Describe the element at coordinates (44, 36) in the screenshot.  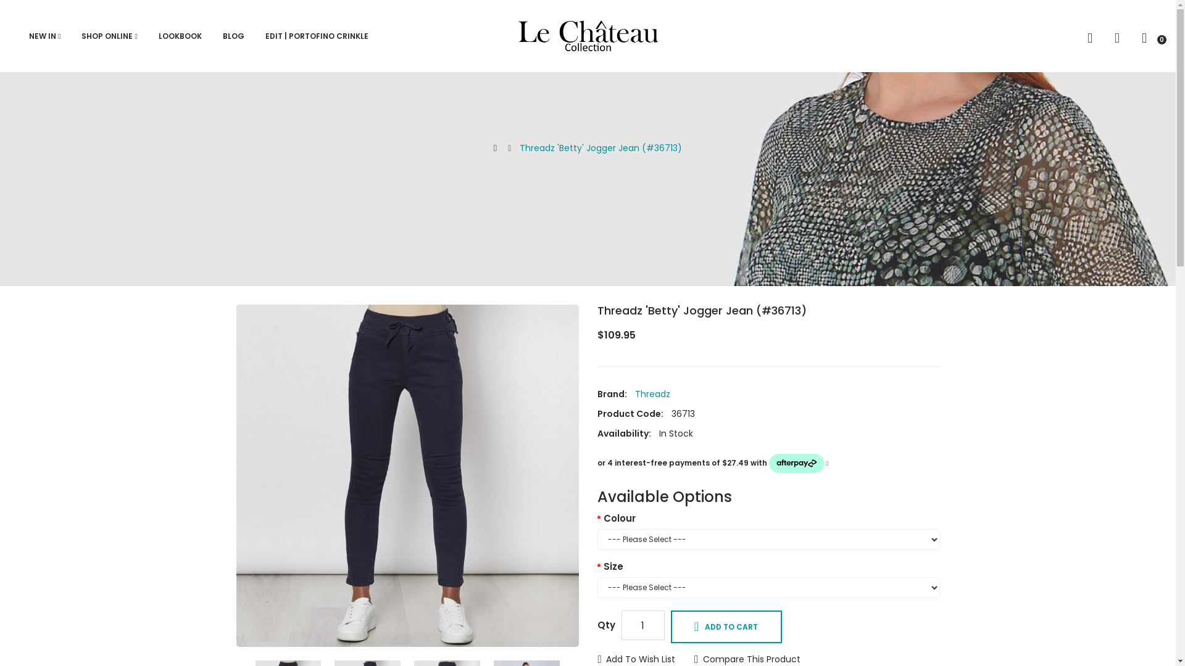
I see `NEW IN` at that location.